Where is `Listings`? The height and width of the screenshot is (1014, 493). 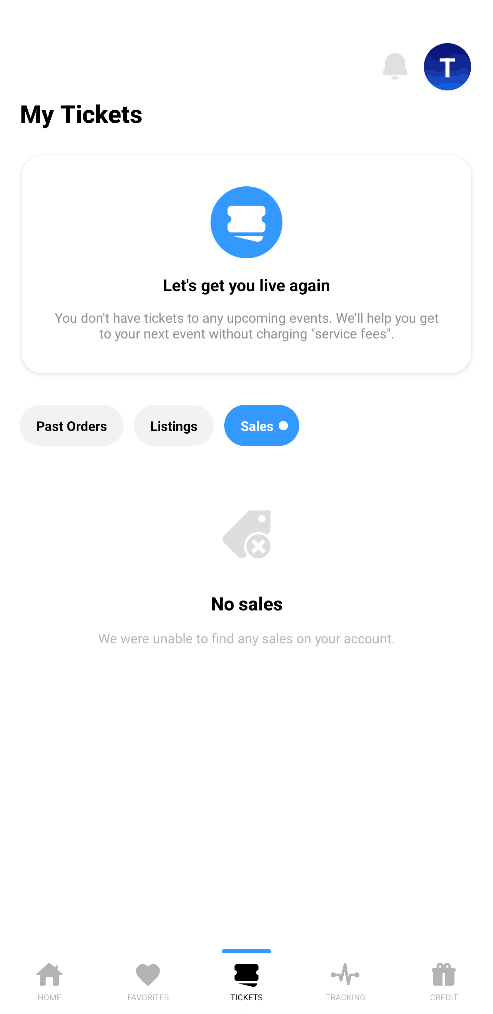
Listings is located at coordinates (174, 425).